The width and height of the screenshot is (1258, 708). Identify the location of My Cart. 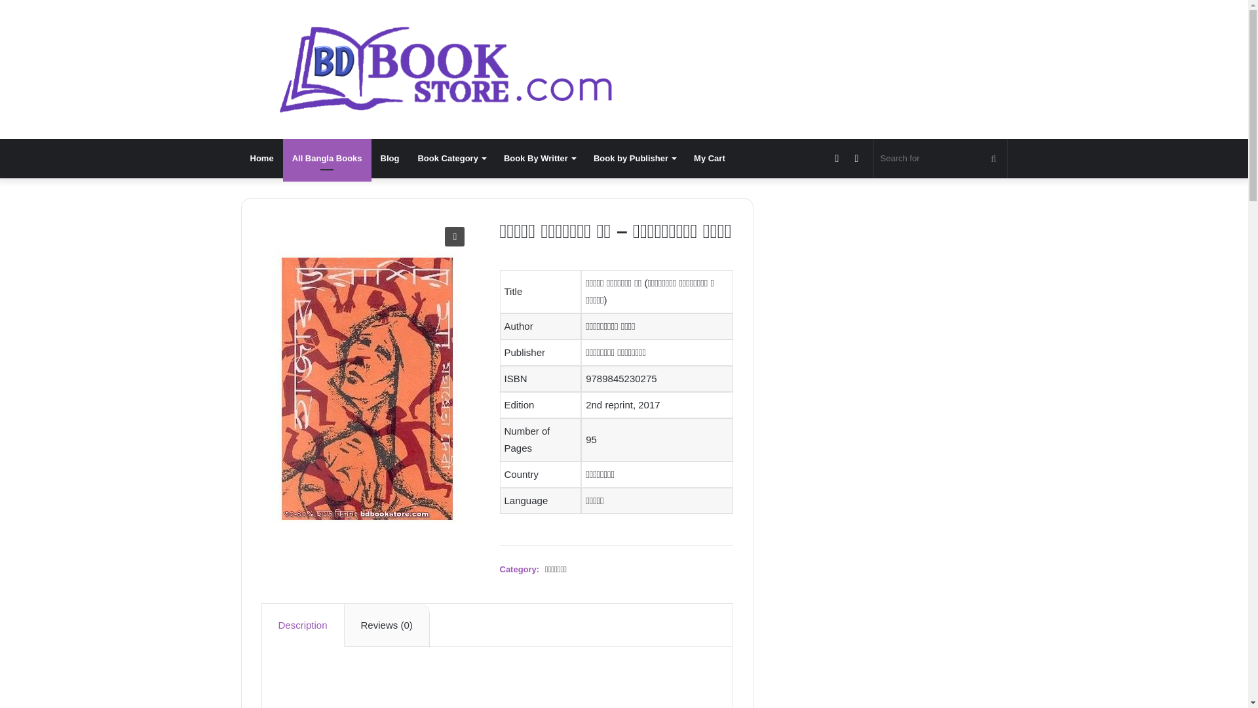
(709, 159).